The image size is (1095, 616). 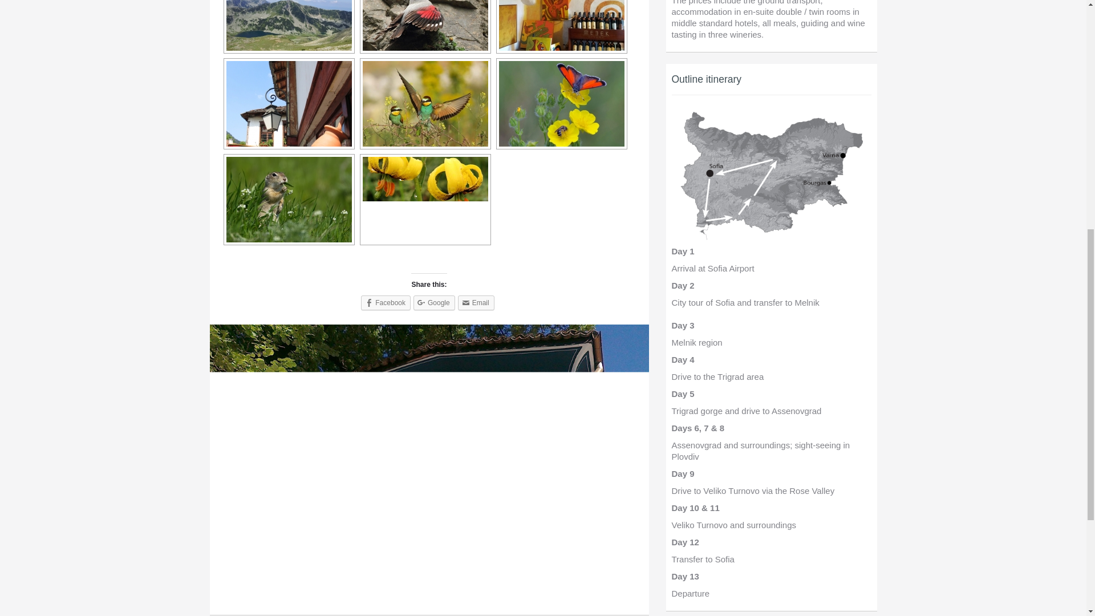 I want to click on Traditional Bulgarian houses, so click(x=287, y=104).